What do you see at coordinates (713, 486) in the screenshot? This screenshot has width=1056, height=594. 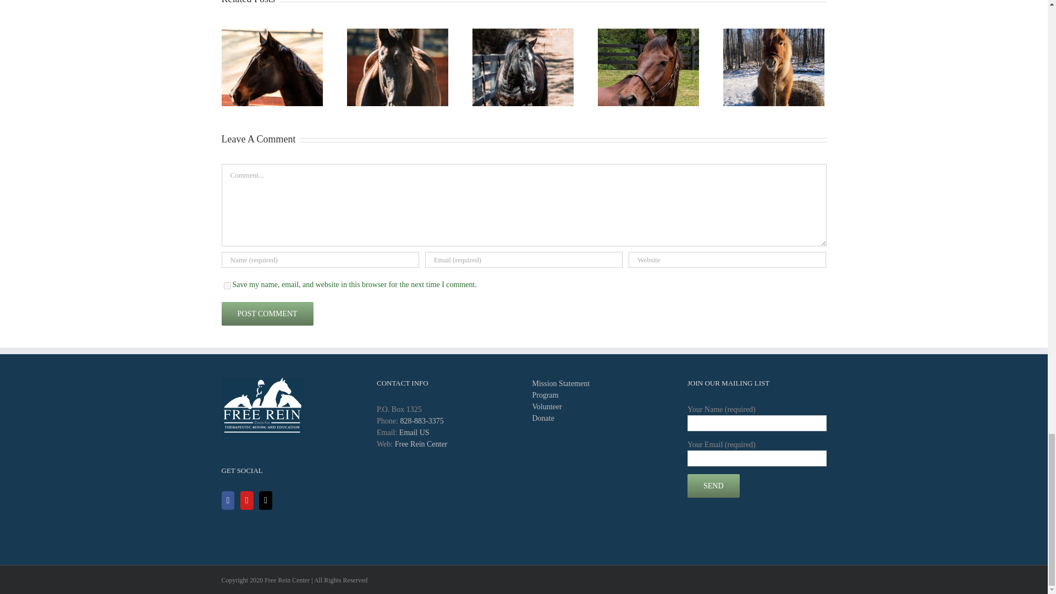 I see `Send` at bounding box center [713, 486].